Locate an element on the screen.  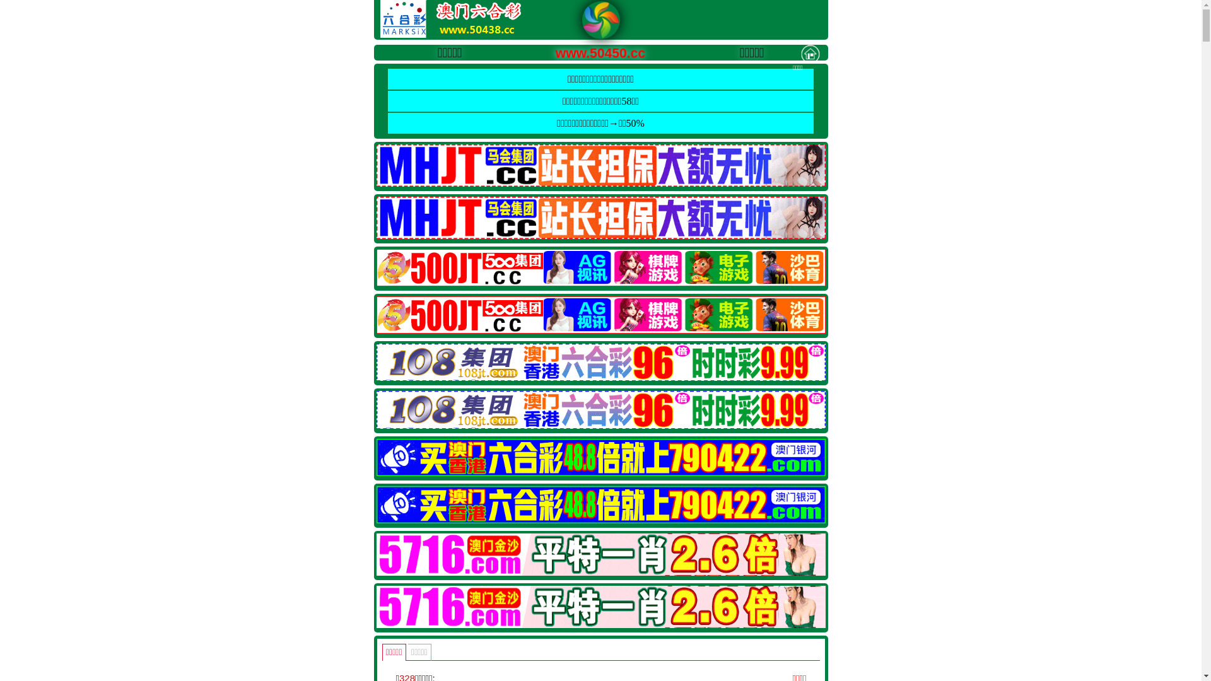
www.50450.cc is located at coordinates (587, 52).